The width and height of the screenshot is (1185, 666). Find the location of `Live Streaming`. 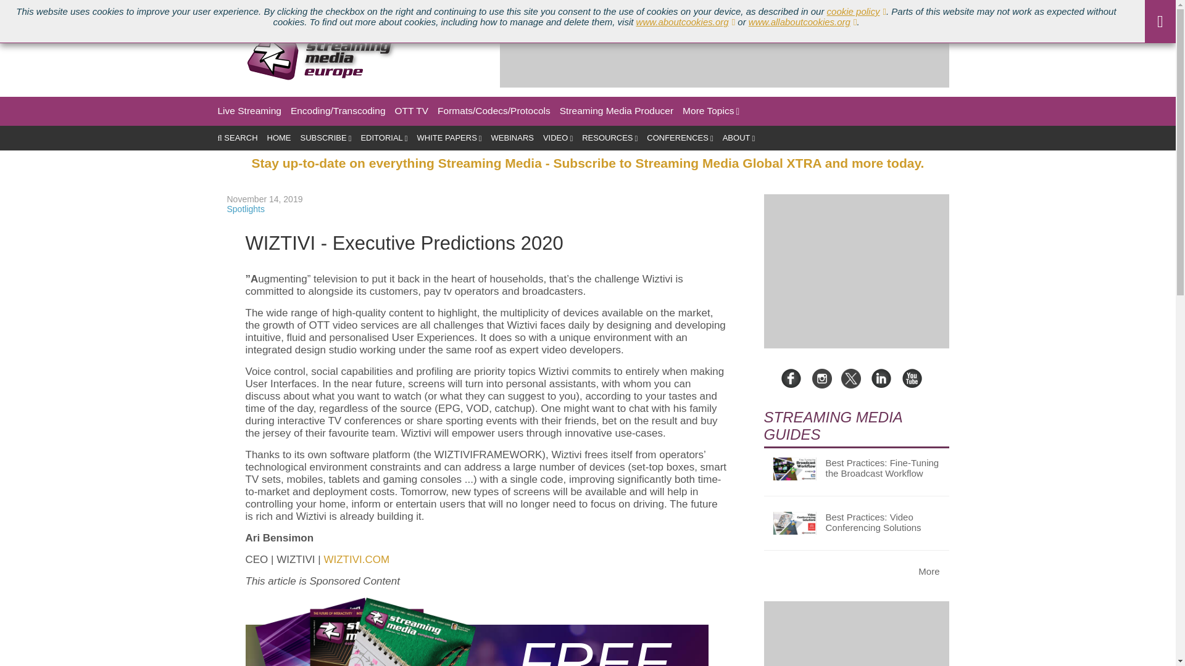

Live Streaming is located at coordinates (249, 111).